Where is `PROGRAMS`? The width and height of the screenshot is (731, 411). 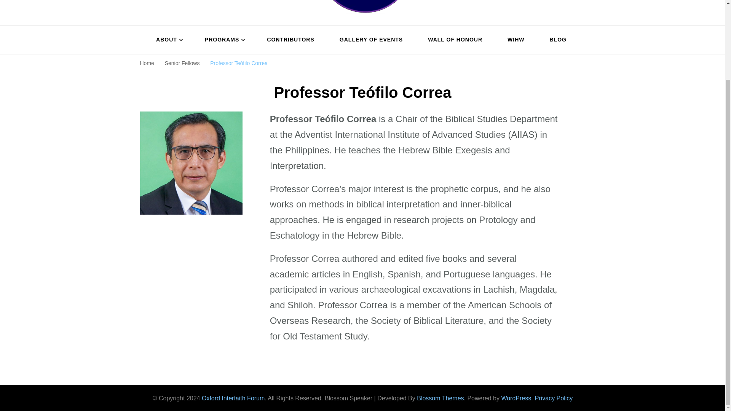
PROGRAMS is located at coordinates (223, 40).